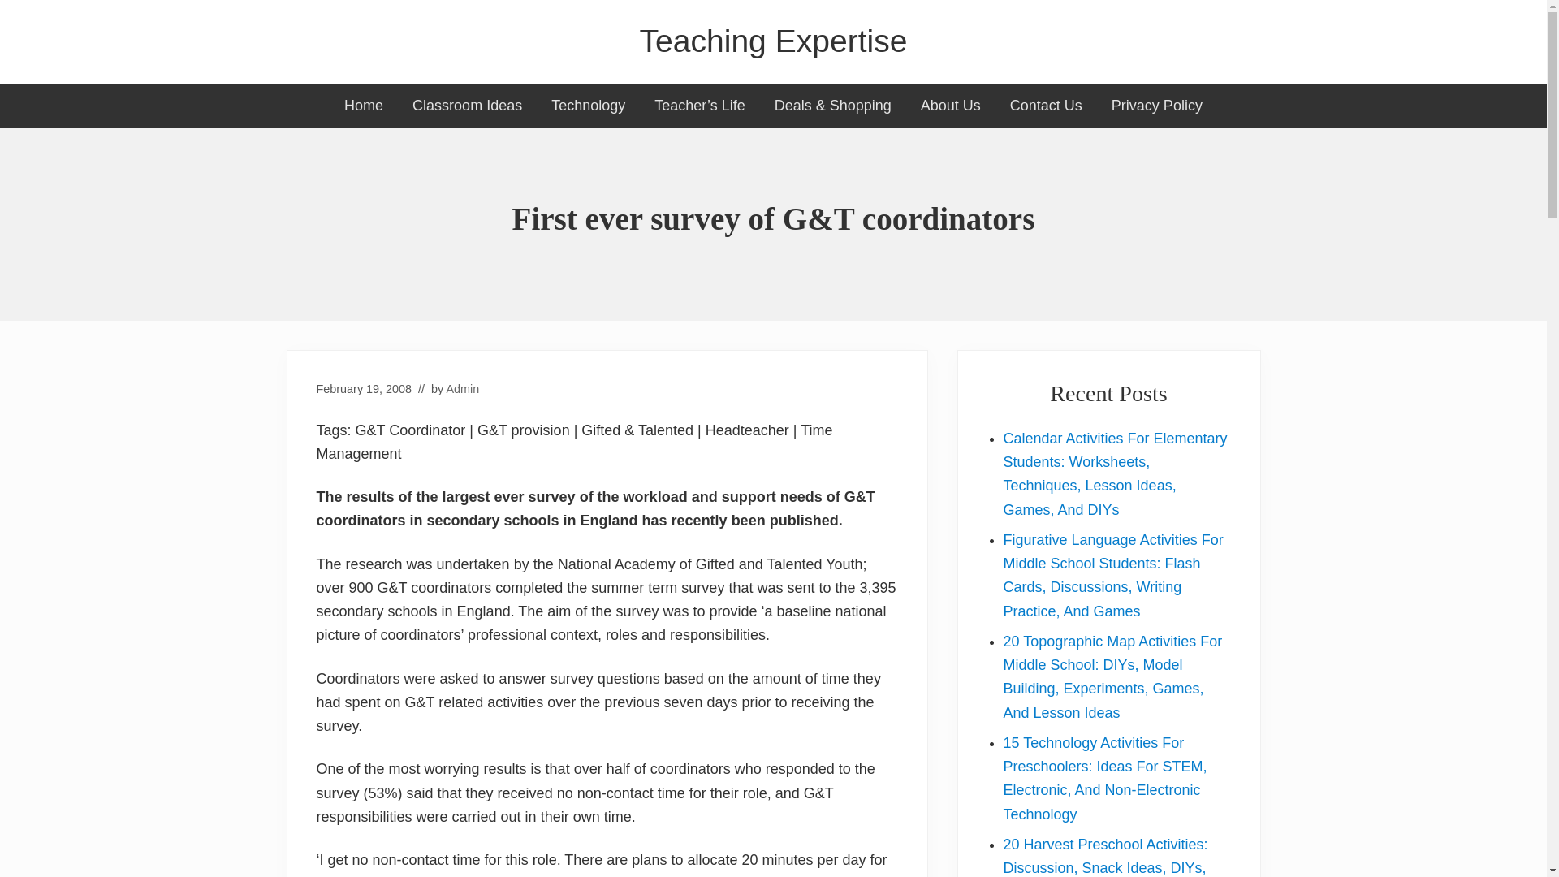 The width and height of the screenshot is (1559, 877). I want to click on Teaching Expertise, so click(773, 41).